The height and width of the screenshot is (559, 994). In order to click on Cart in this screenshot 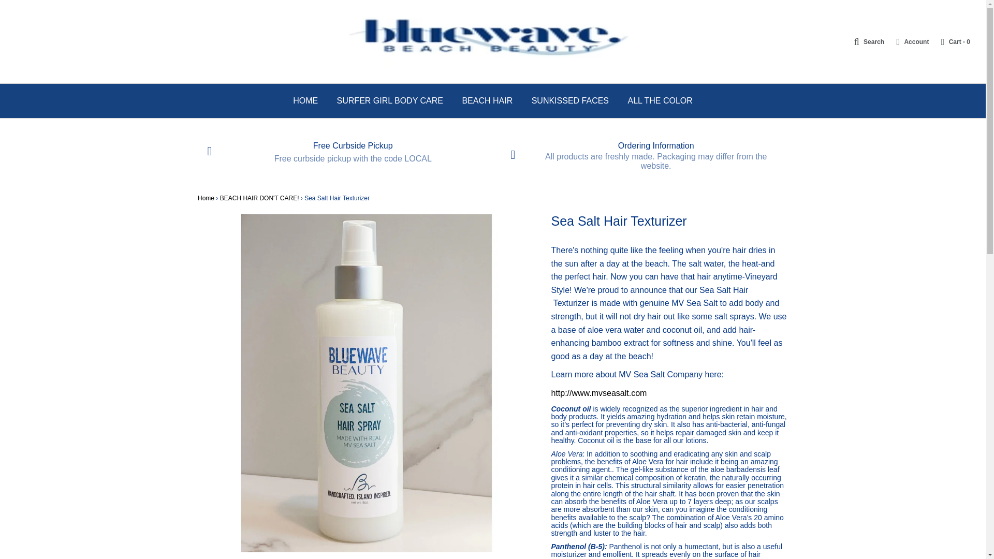, I will do `click(950, 41)`.